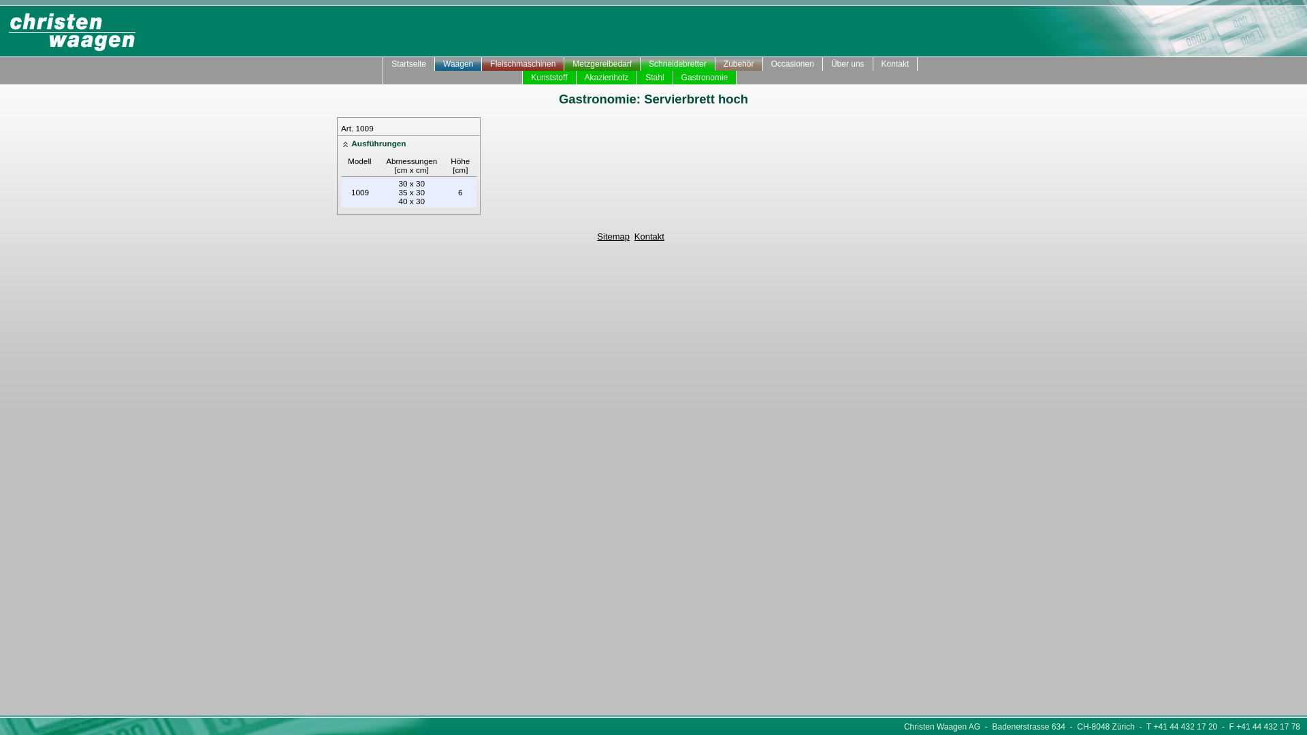 The image size is (1307, 735). I want to click on Schneidebretter, so click(678, 64).